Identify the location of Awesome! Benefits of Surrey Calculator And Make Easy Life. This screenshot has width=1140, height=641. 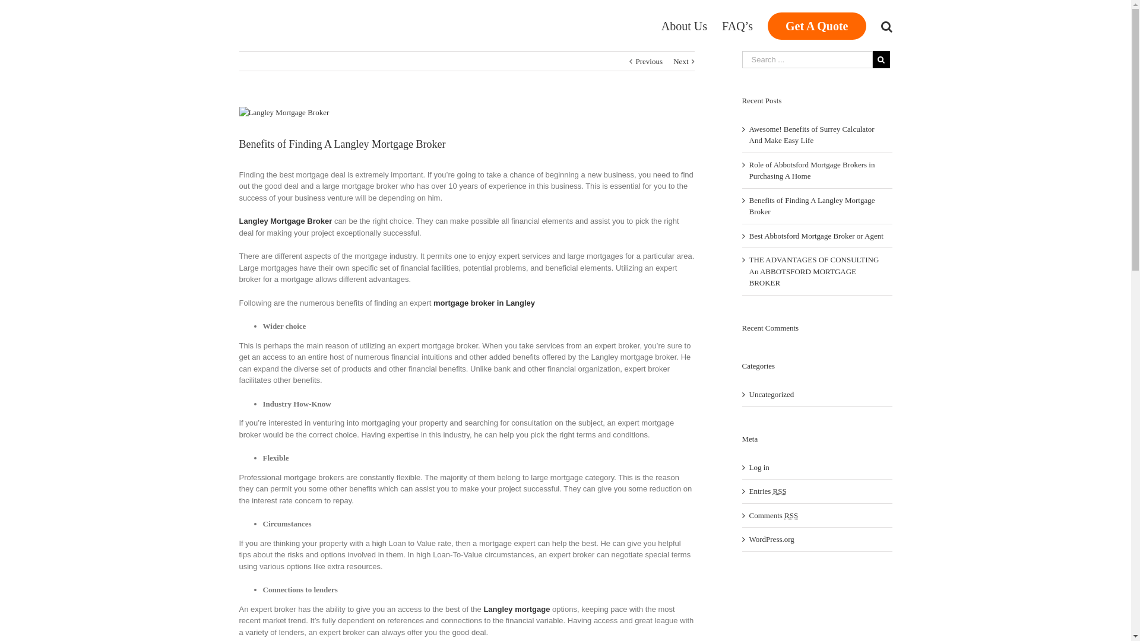
(812, 135).